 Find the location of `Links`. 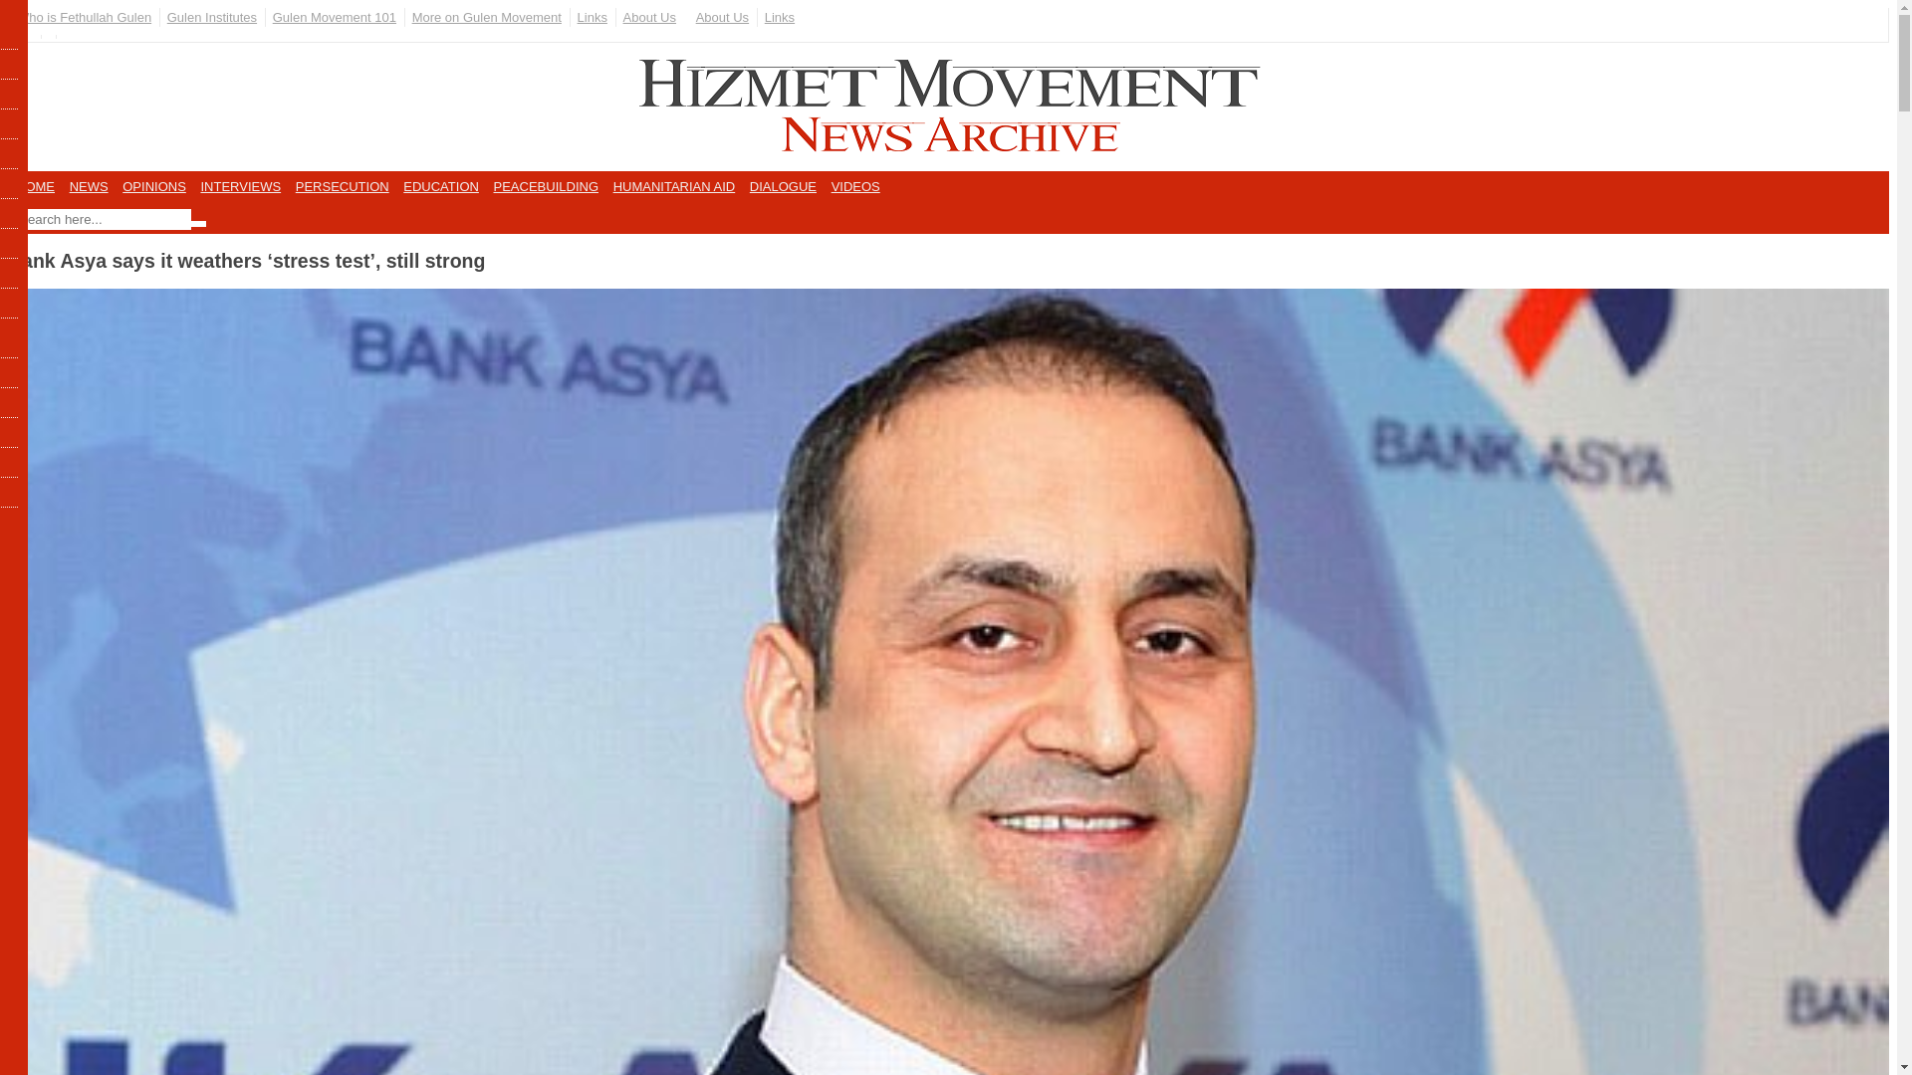

Links is located at coordinates (593, 17).